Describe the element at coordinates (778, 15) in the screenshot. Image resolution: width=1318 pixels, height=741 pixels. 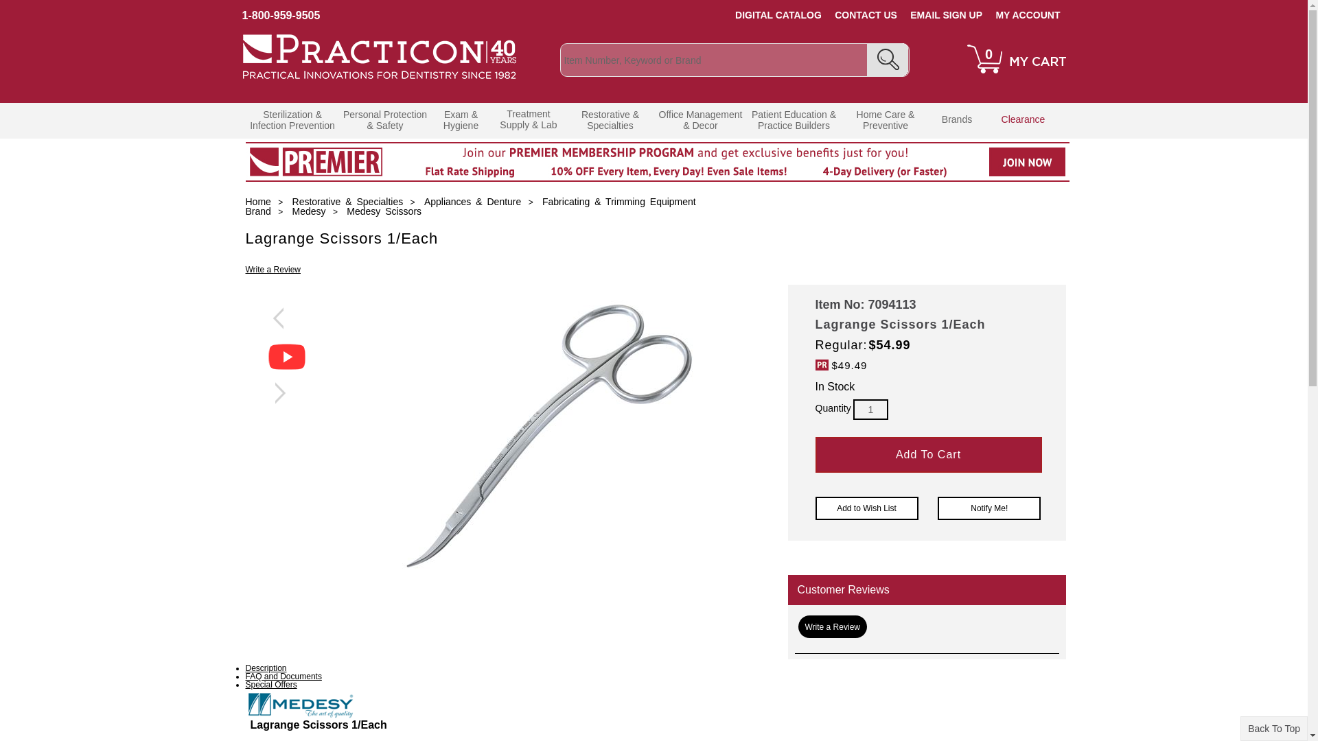
I see `DIGITAL CATALOG` at that location.